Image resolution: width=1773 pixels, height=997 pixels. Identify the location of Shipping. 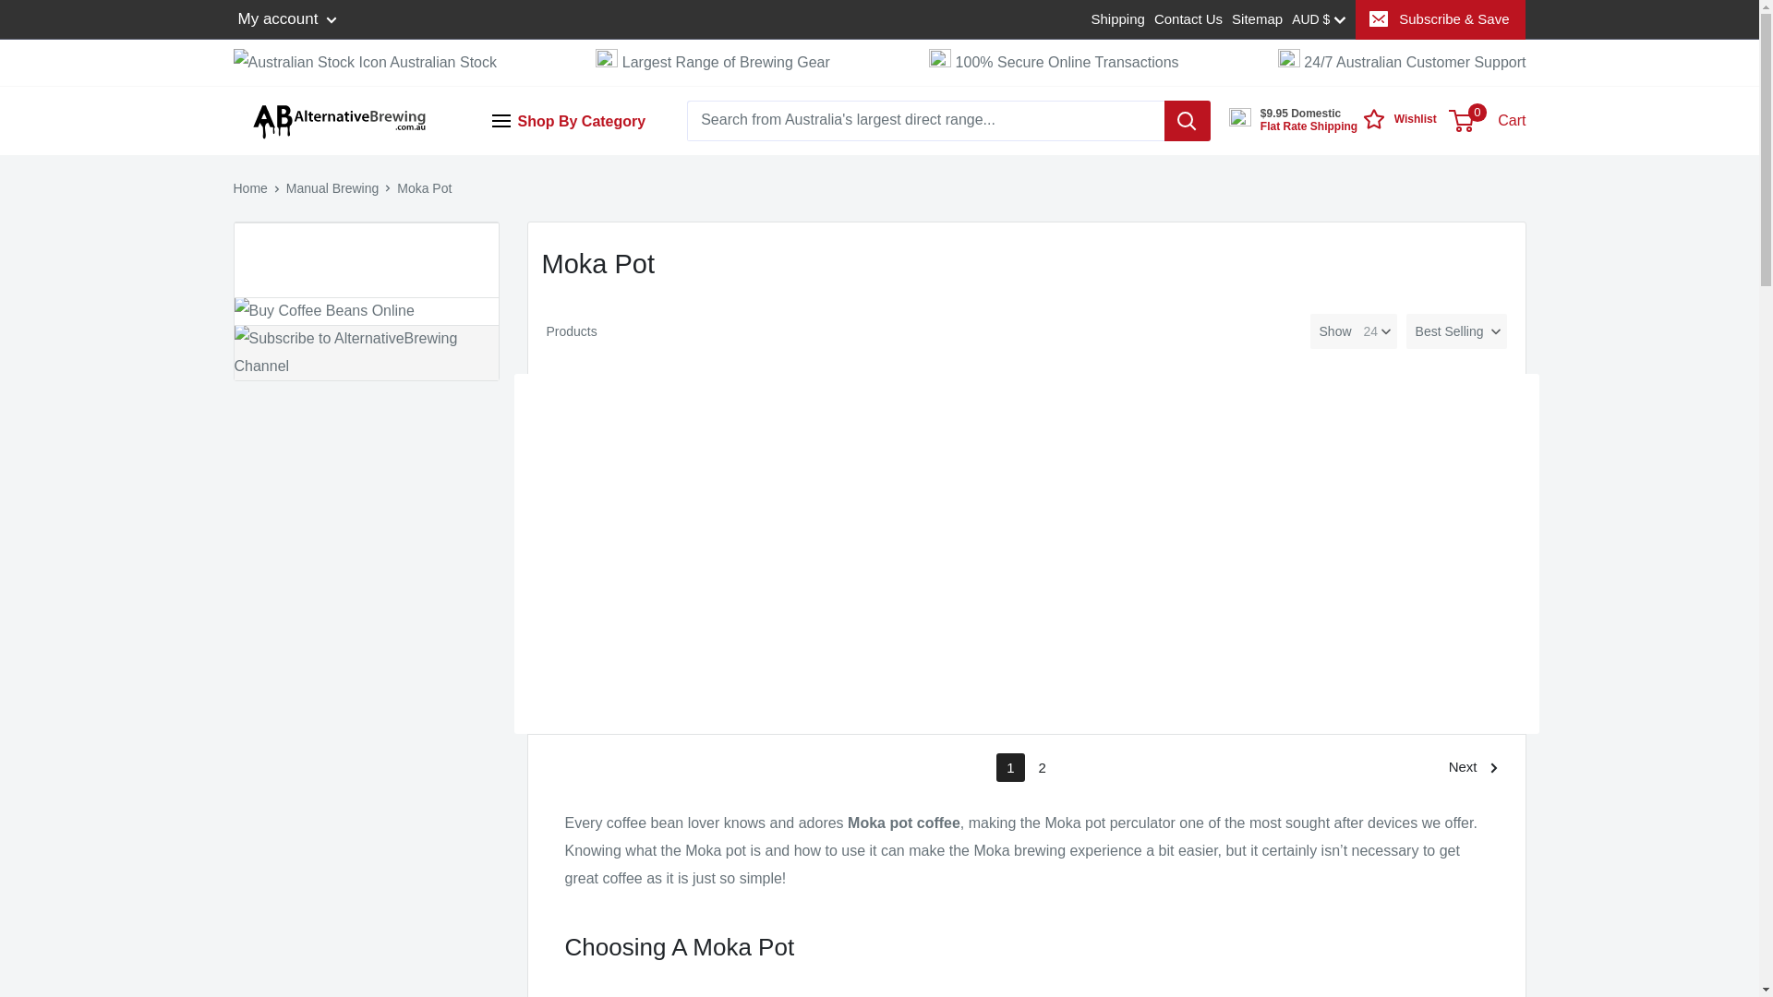
(1118, 18).